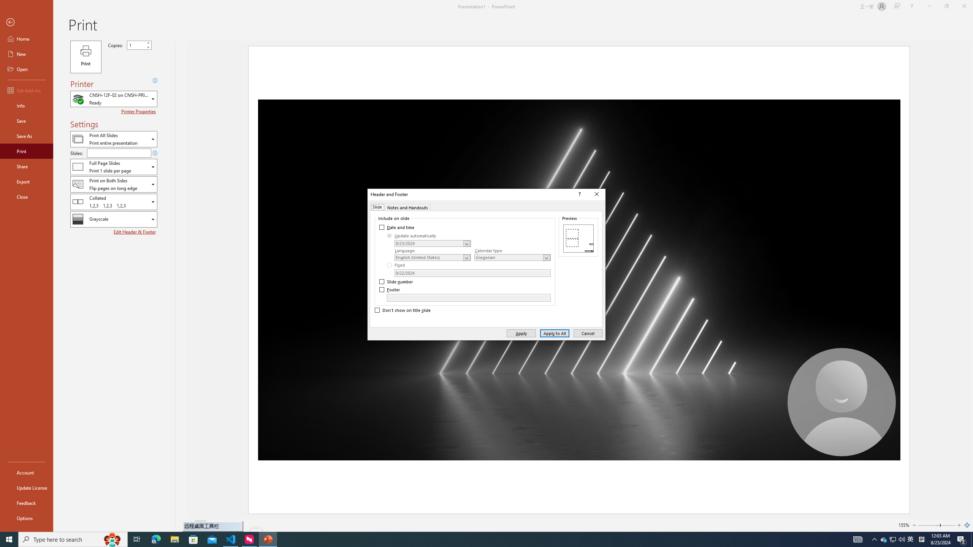 Image resolution: width=973 pixels, height=547 pixels. I want to click on Notes and Handouts, so click(407, 207).